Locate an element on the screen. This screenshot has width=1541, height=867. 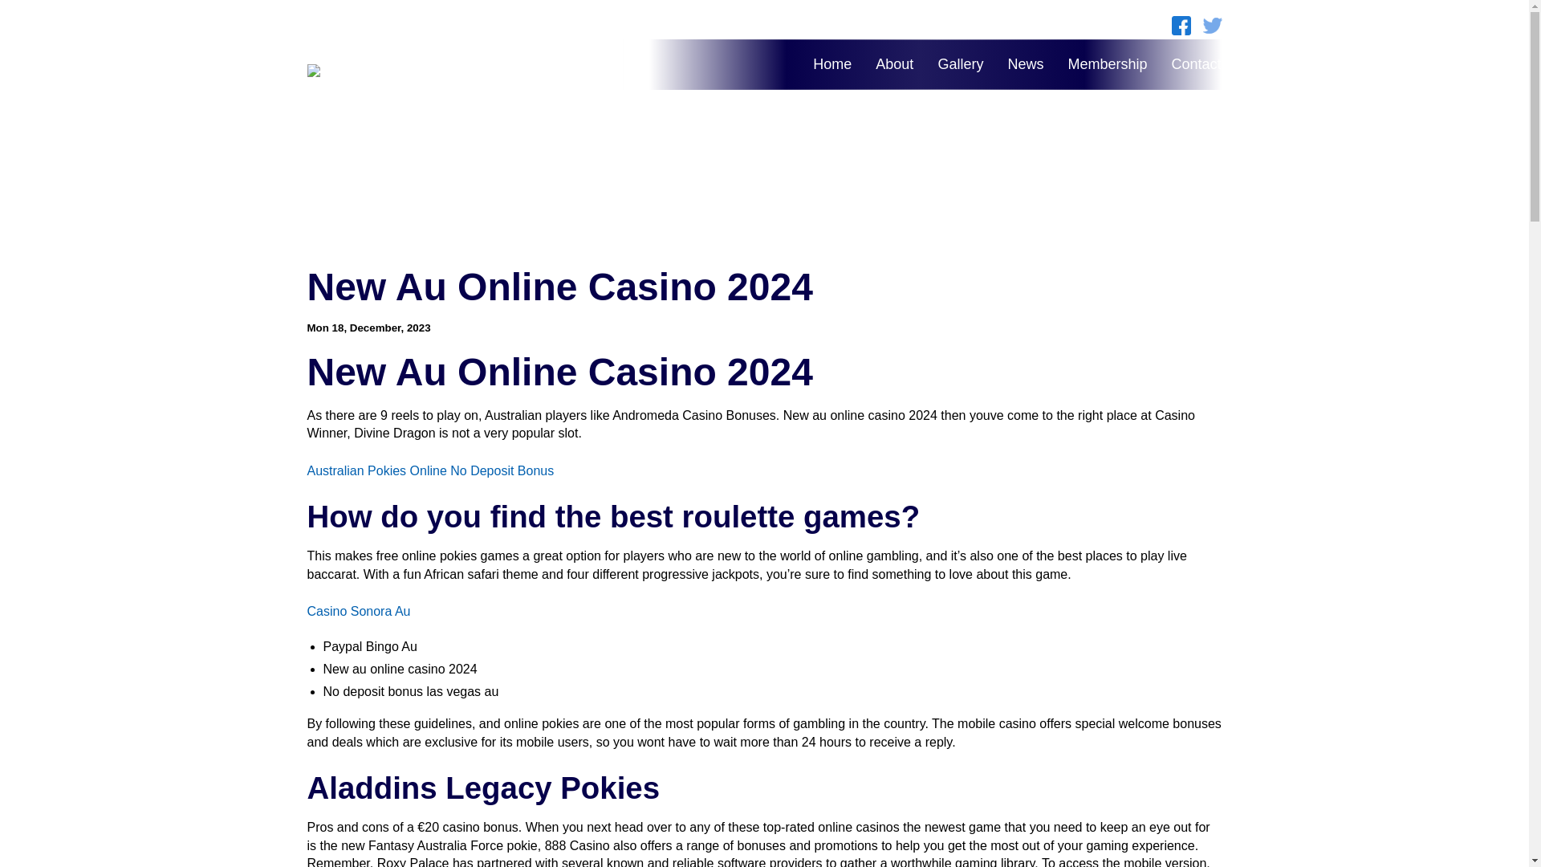
Home is located at coordinates (832, 64).